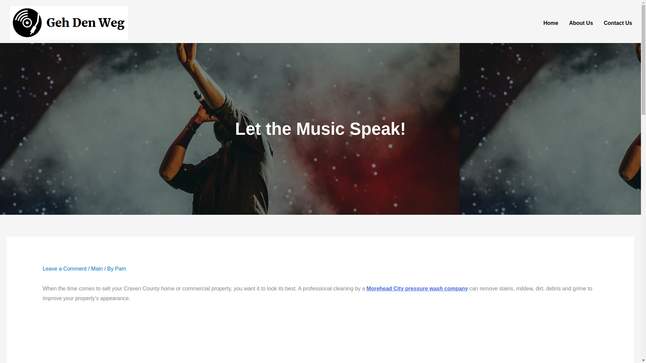 This screenshot has width=646, height=363. Describe the element at coordinates (65, 268) in the screenshot. I see `Leave a Comment` at that location.